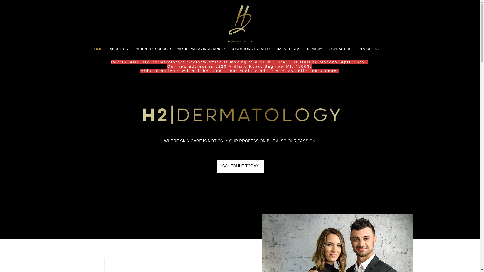 The height and width of the screenshot is (272, 484). What do you see at coordinates (368, 49) in the screenshot?
I see `PRODUCTS` at bounding box center [368, 49].